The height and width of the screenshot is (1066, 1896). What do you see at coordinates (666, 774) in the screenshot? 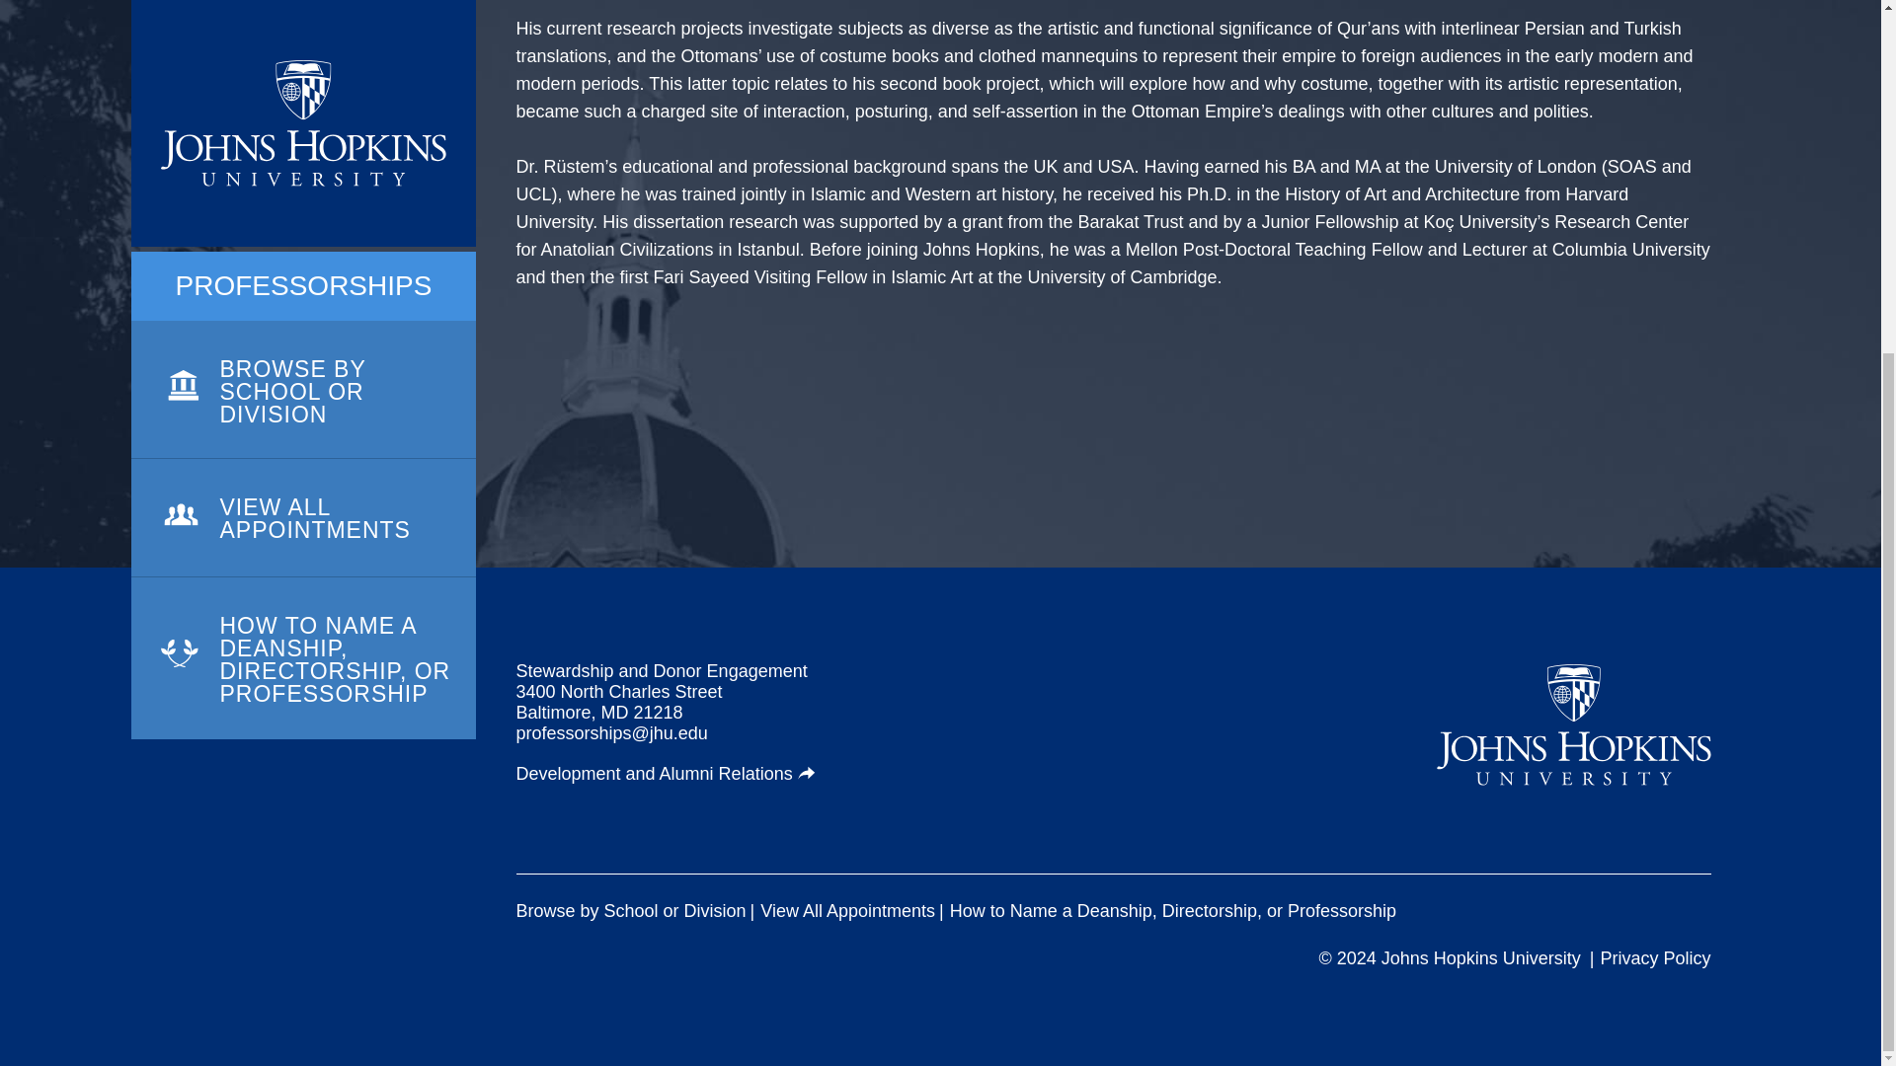
I see `Development and Alumni Relations` at bounding box center [666, 774].